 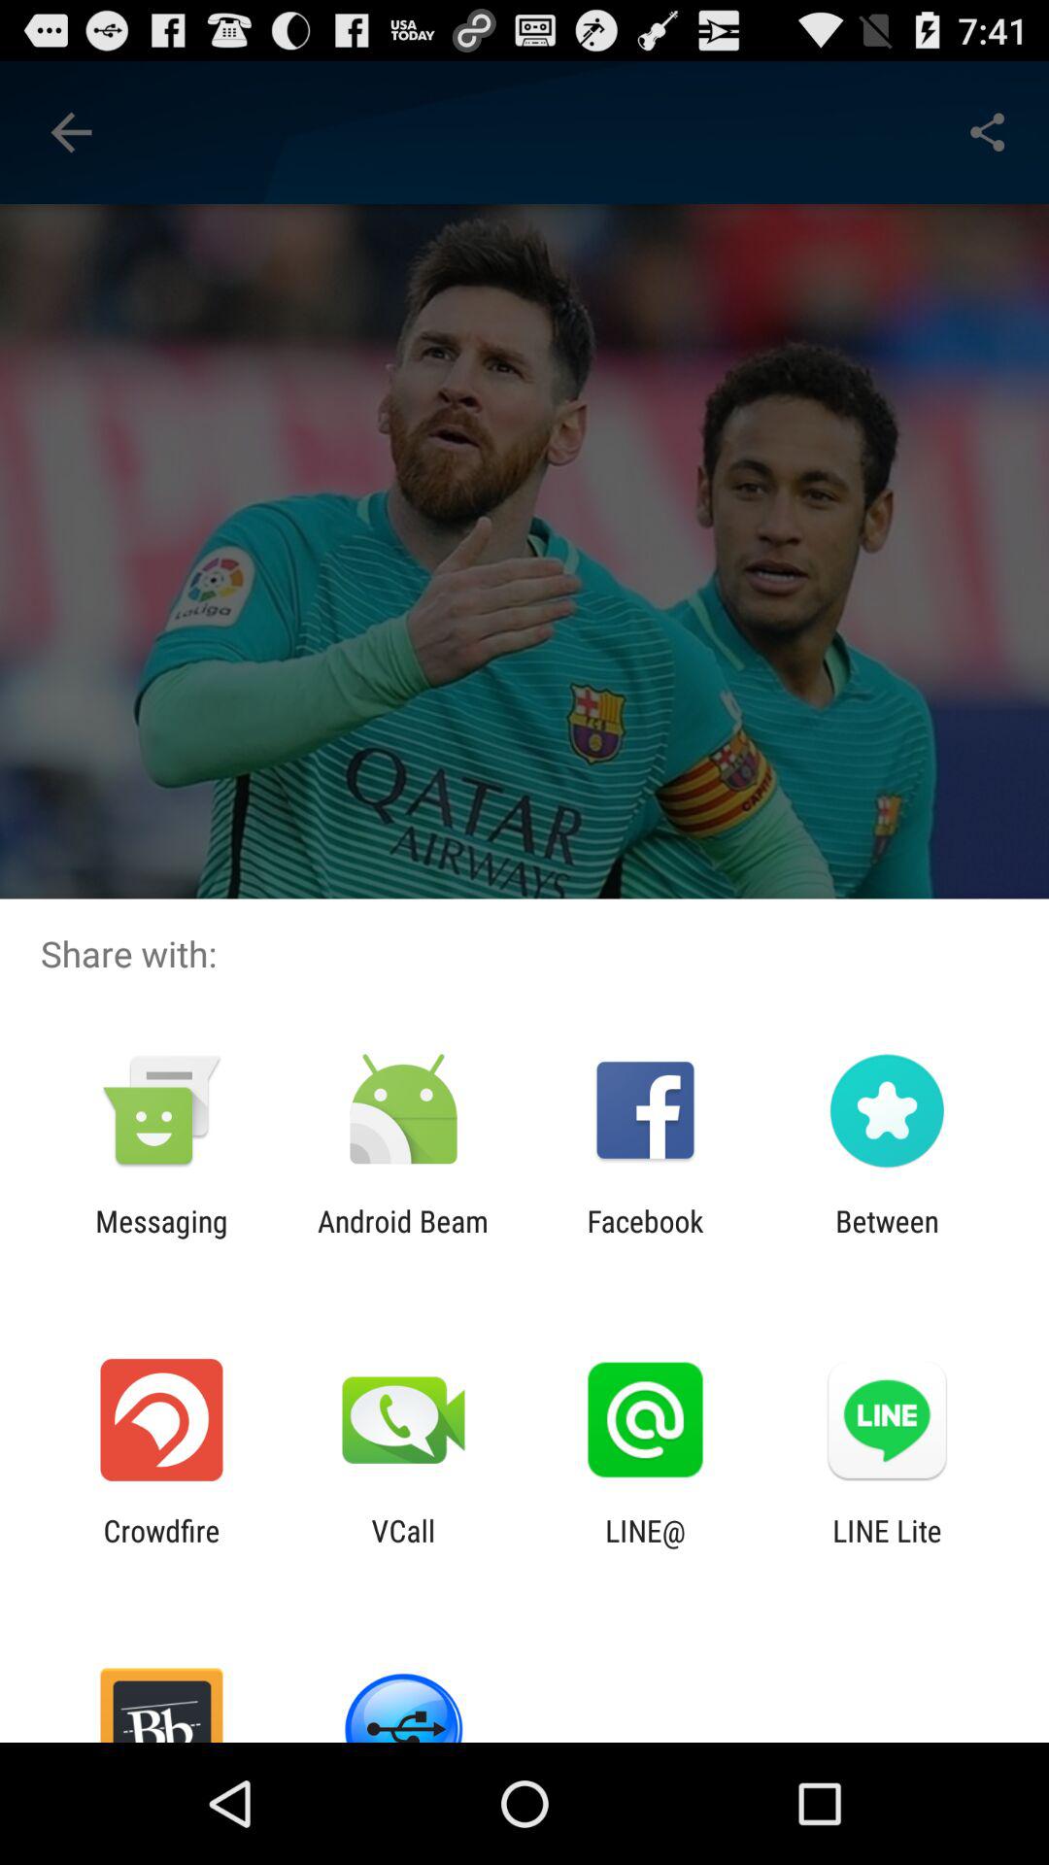 What do you see at coordinates (403, 1547) in the screenshot?
I see `select icon to the left of line@ app` at bounding box center [403, 1547].